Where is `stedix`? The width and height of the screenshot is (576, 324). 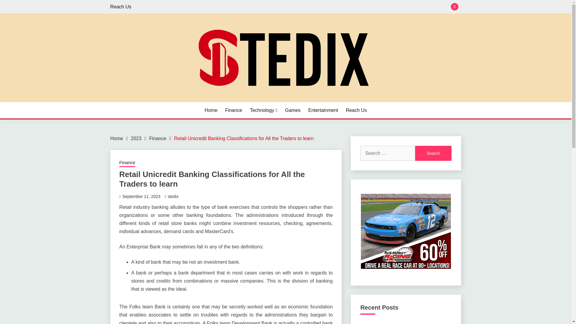
stedix is located at coordinates (173, 196).